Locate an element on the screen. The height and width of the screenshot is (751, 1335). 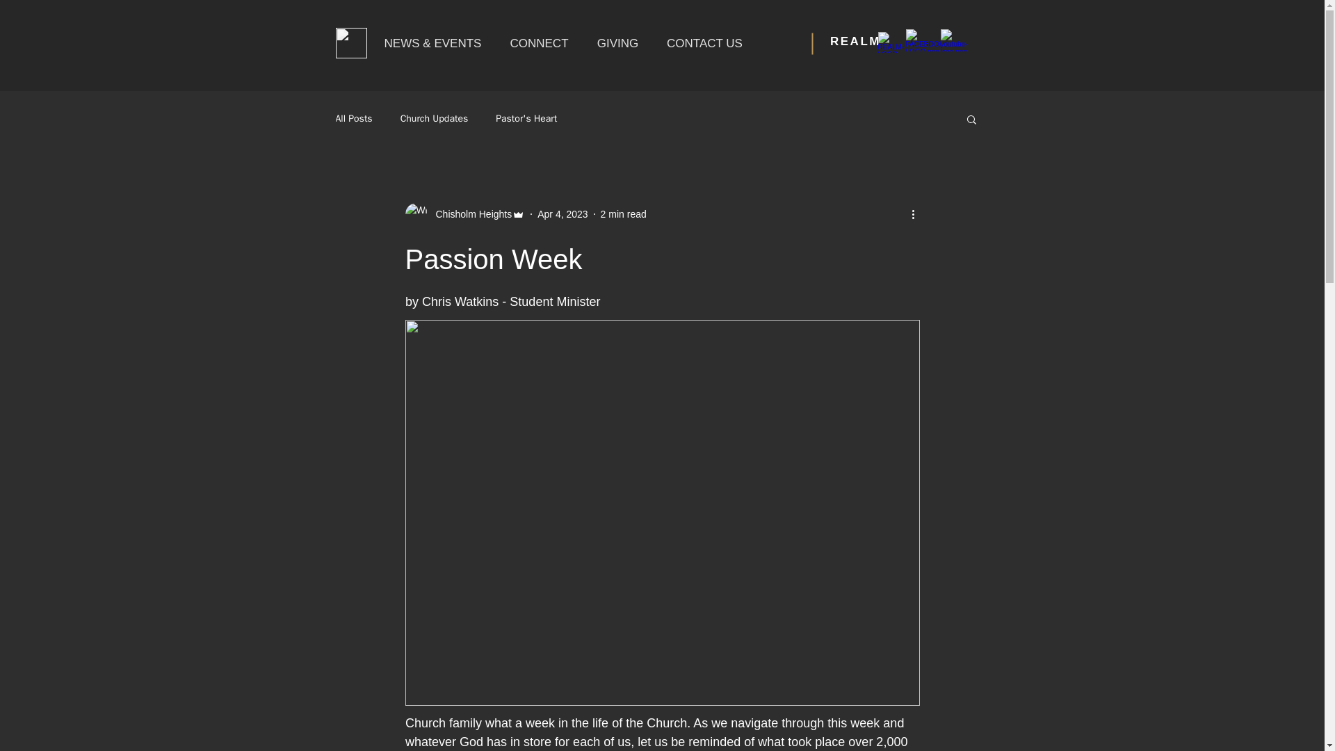
Pastor's Heart is located at coordinates (526, 119).